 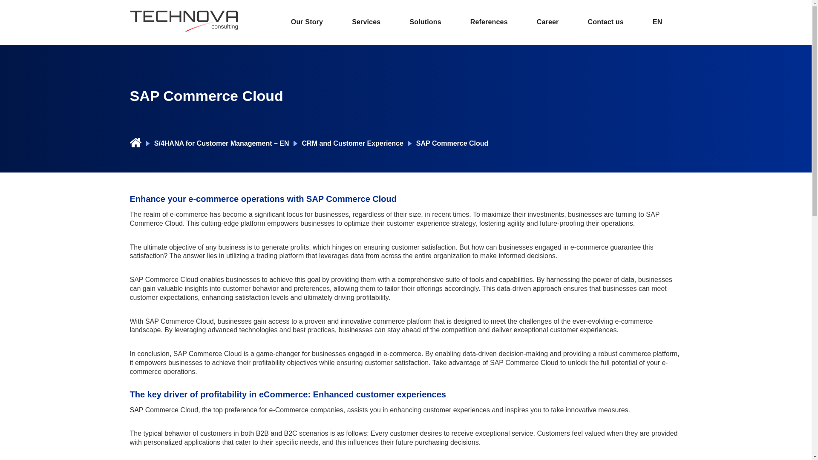 I want to click on Our Story, so click(x=307, y=22).